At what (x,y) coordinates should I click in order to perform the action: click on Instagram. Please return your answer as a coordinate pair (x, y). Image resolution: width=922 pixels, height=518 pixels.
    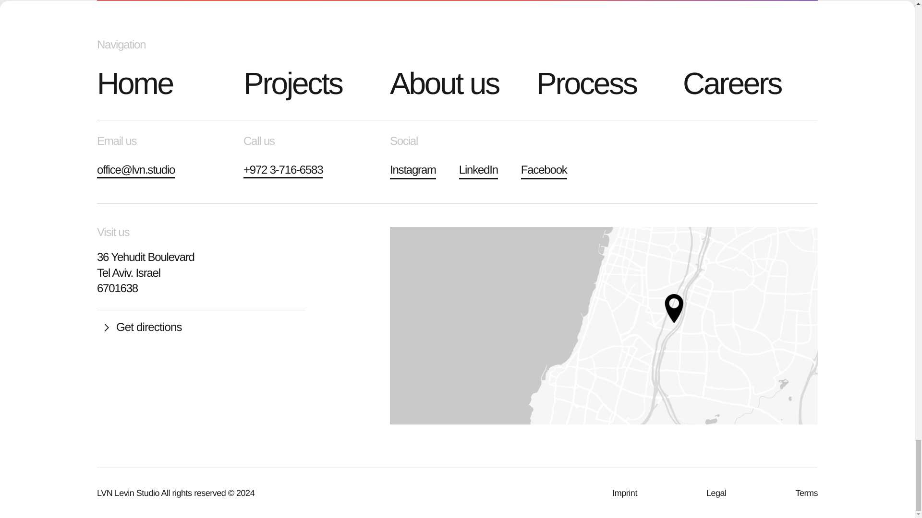
    Looking at the image, I should click on (413, 170).